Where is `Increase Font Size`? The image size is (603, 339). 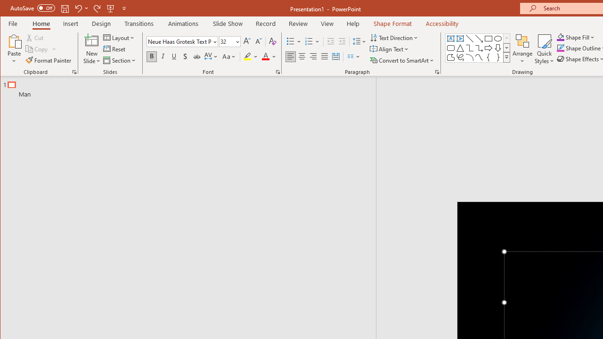
Increase Font Size is located at coordinates (247, 41).